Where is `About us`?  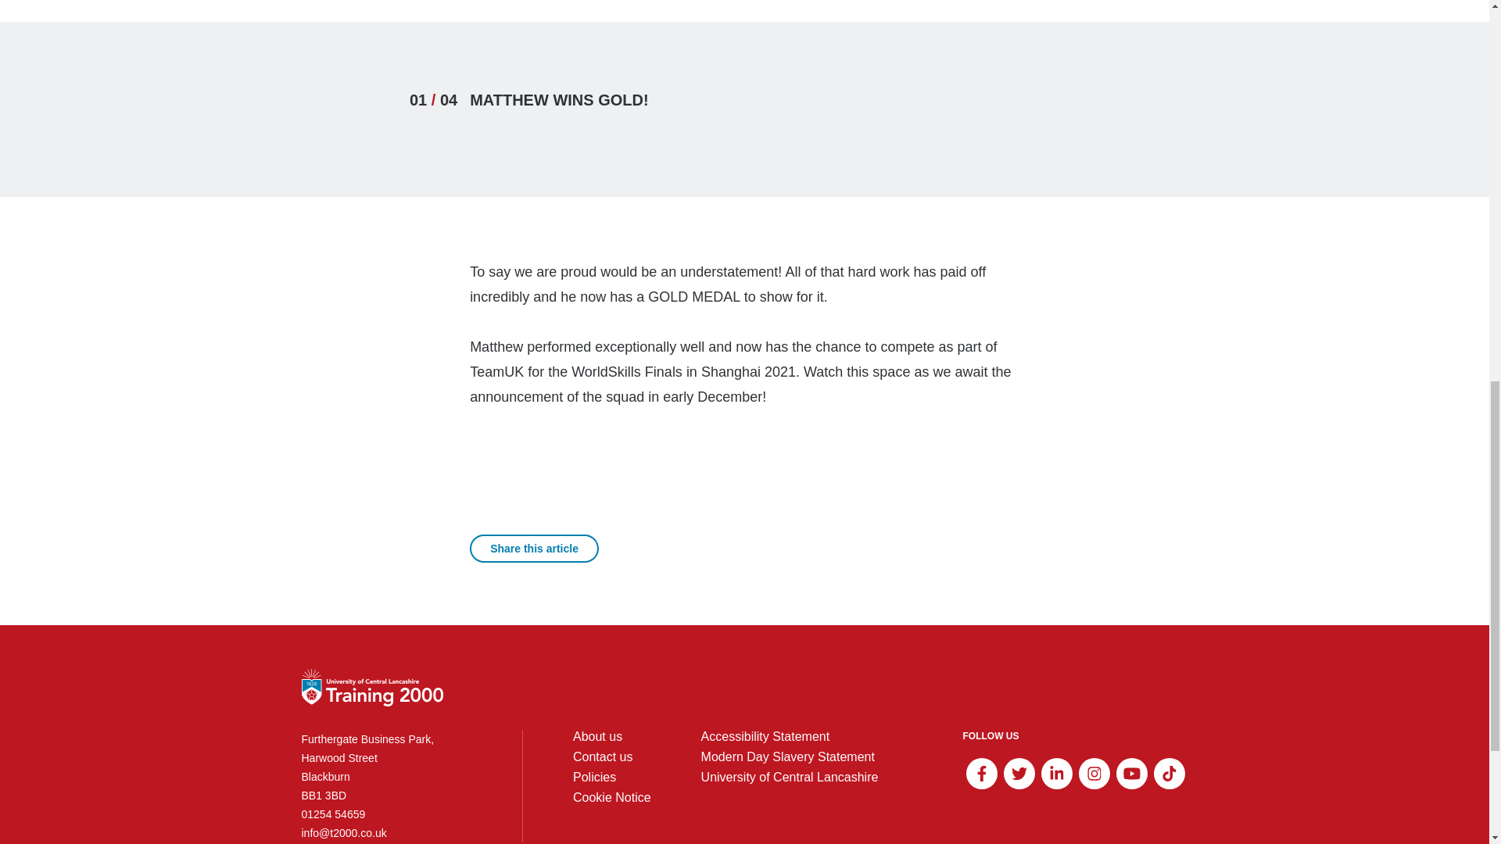 About us is located at coordinates (597, 736).